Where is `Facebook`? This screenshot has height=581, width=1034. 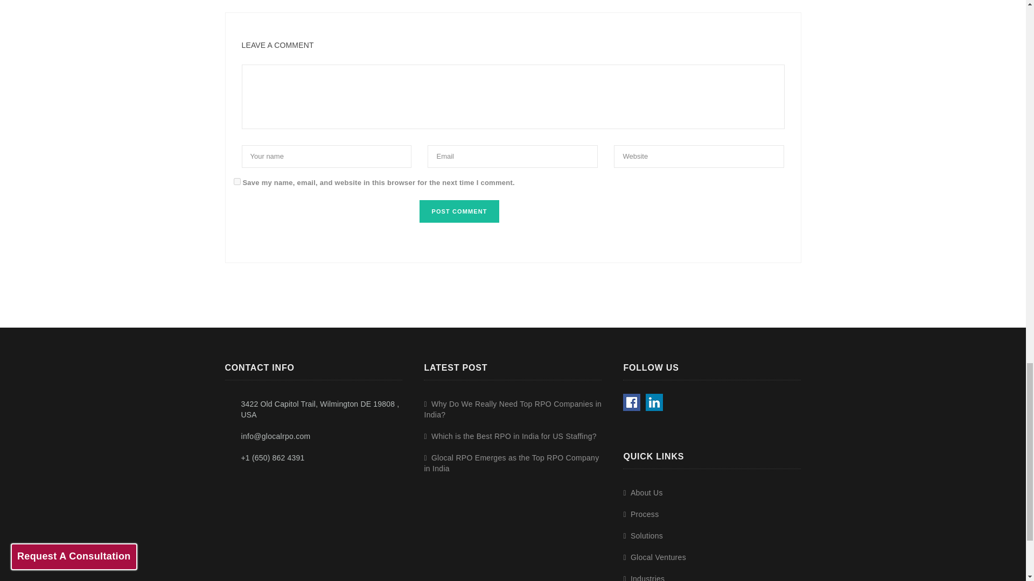
Facebook is located at coordinates (631, 402).